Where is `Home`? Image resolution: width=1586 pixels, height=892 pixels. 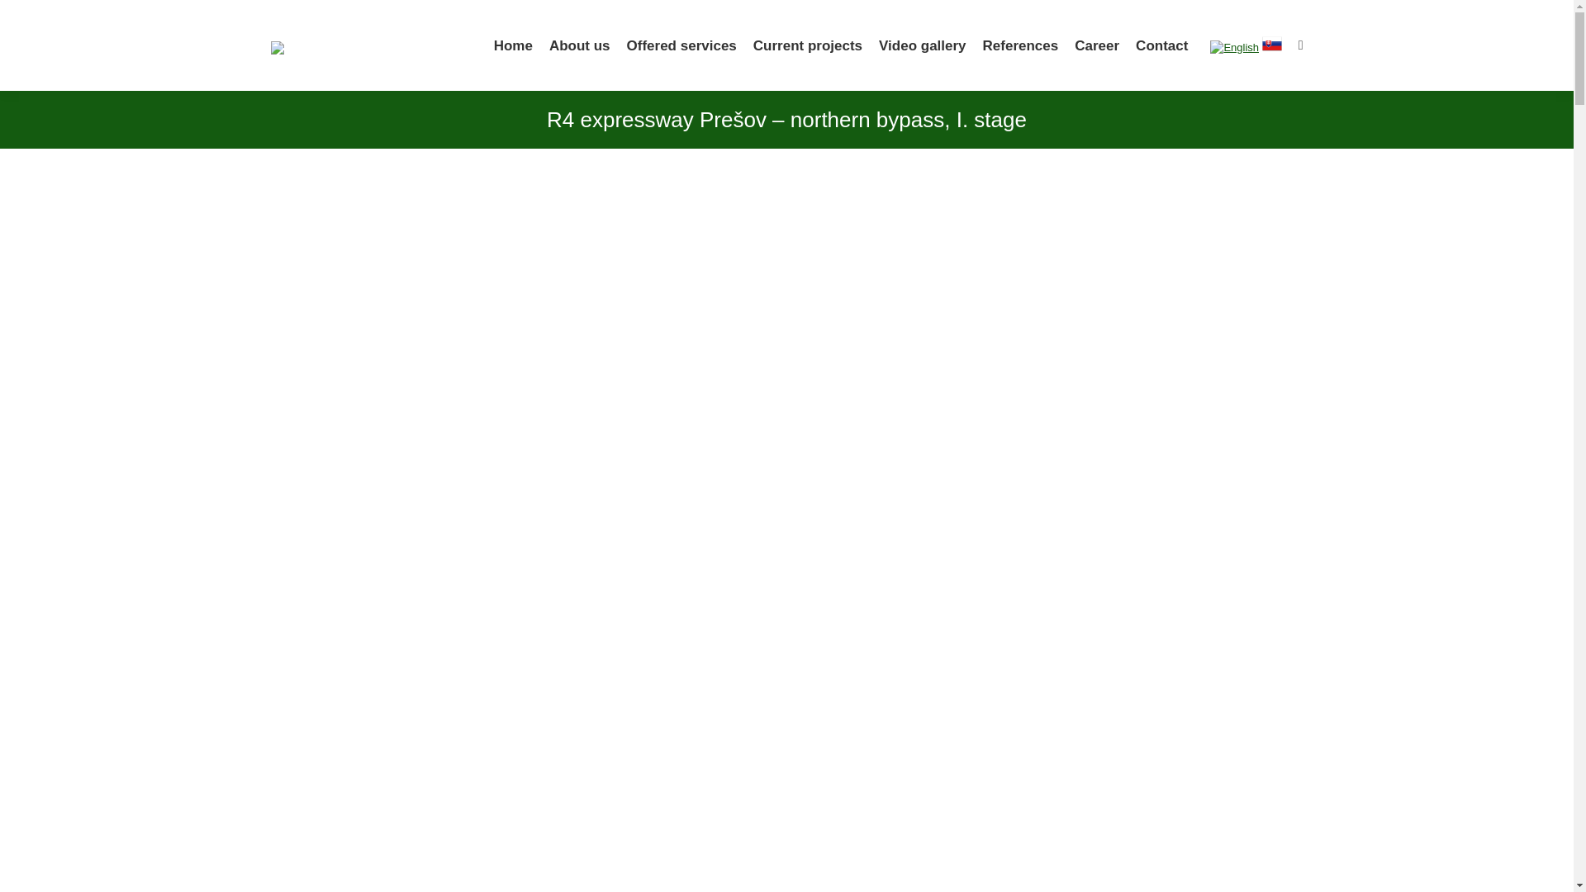
Home is located at coordinates (514, 45).